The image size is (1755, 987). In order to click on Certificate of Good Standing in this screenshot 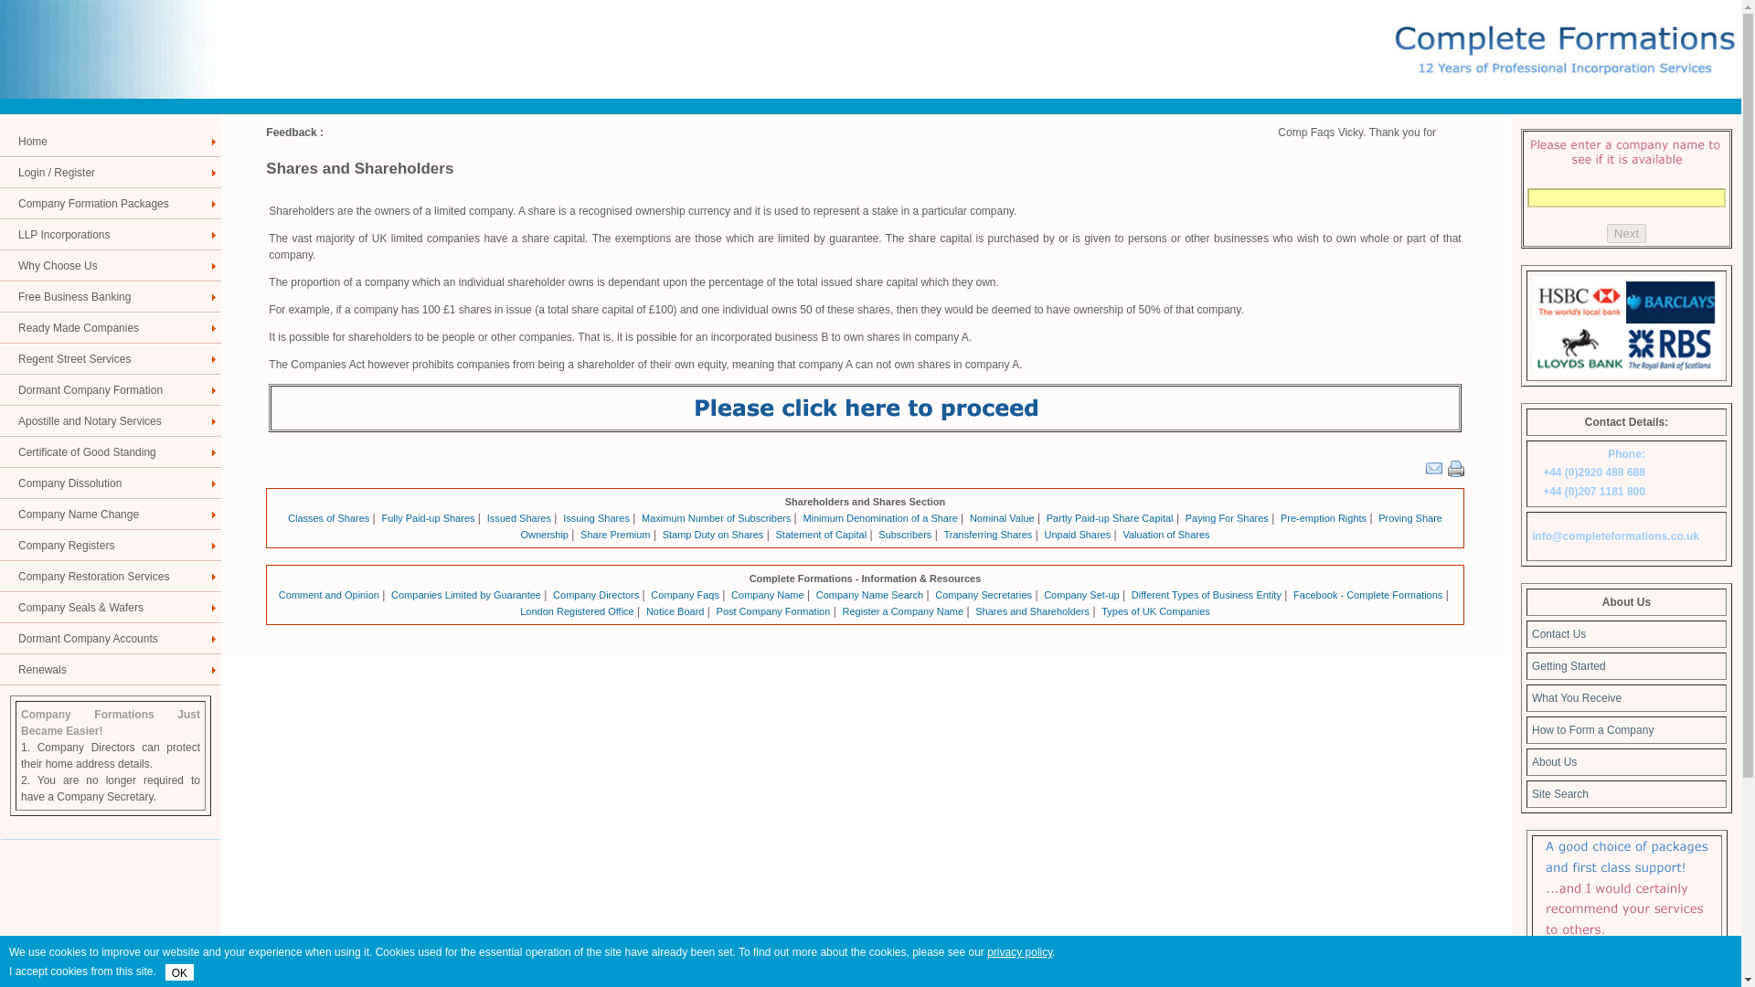, I will do `click(110, 451)`.